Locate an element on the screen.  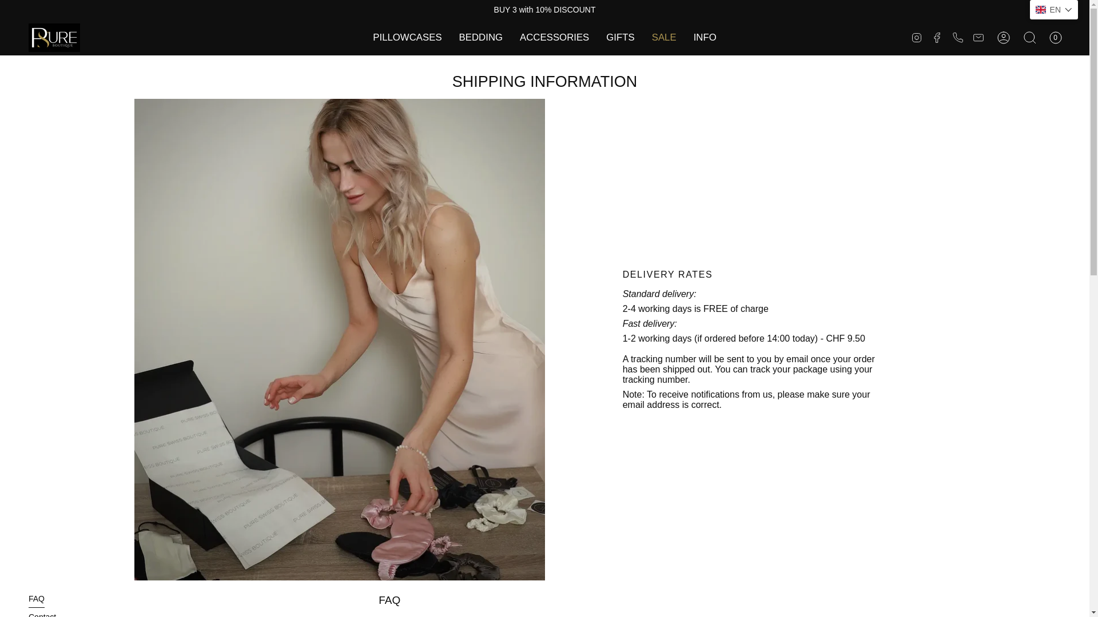
PSBOUTIQUE.CH on Instagram is located at coordinates (916, 37).